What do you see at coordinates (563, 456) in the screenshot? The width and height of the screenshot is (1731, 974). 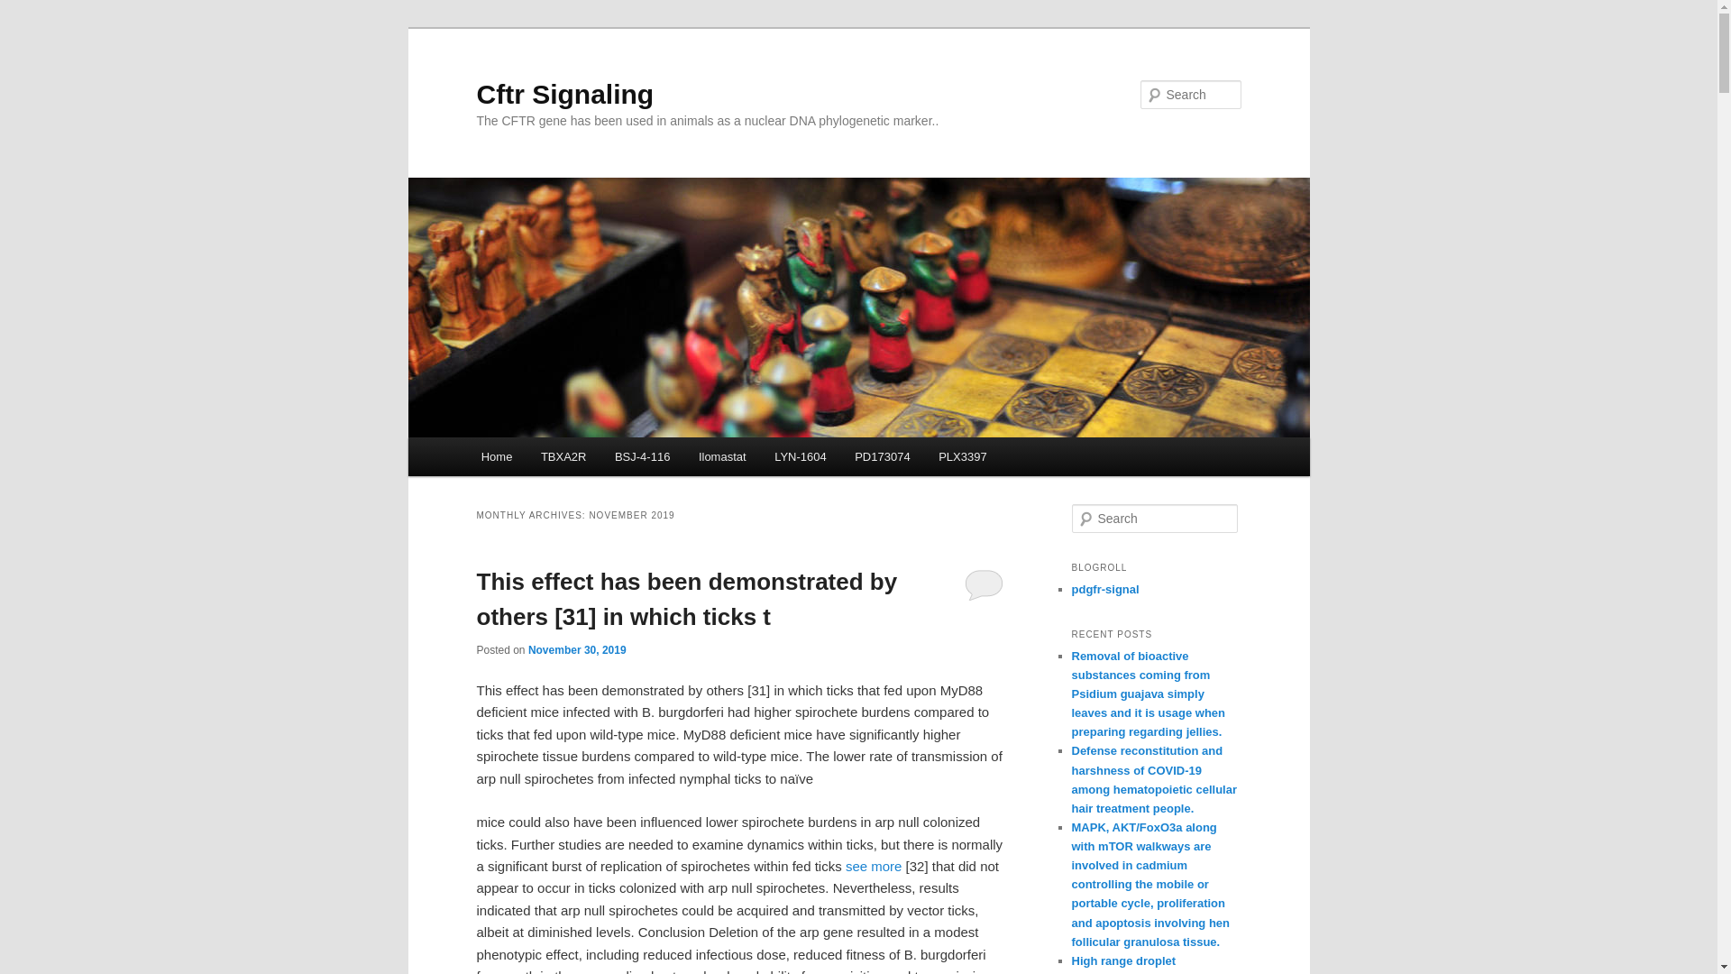 I see `TBXA2R` at bounding box center [563, 456].